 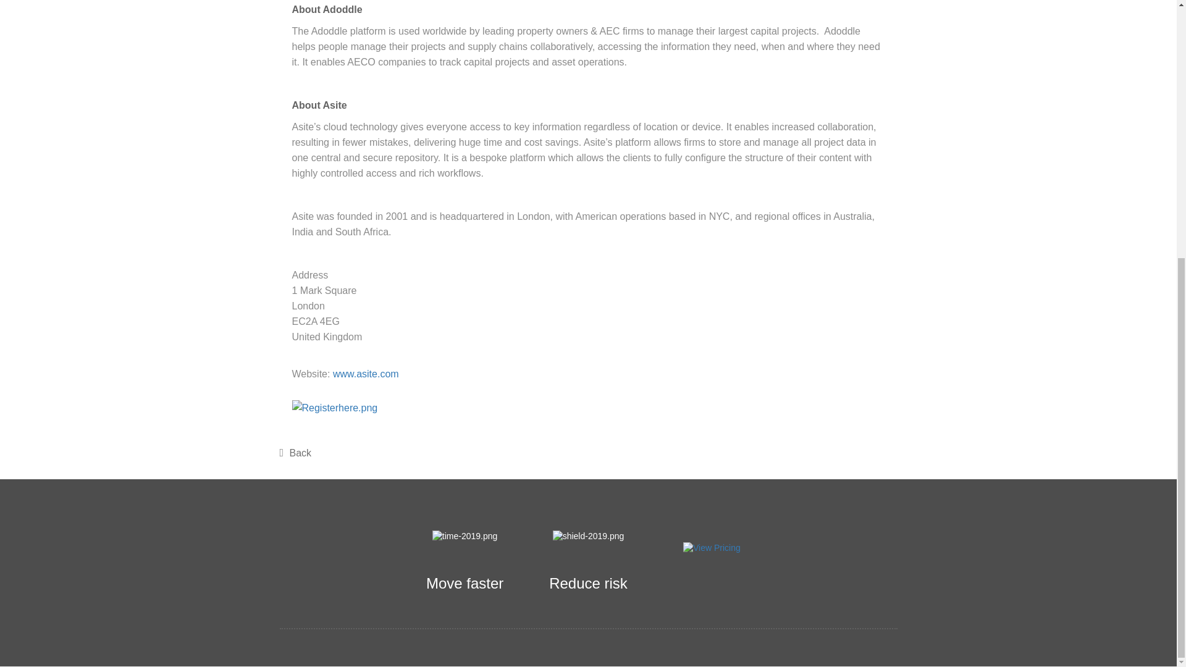 What do you see at coordinates (346, 408) in the screenshot?
I see `Registerhere.png` at bounding box center [346, 408].